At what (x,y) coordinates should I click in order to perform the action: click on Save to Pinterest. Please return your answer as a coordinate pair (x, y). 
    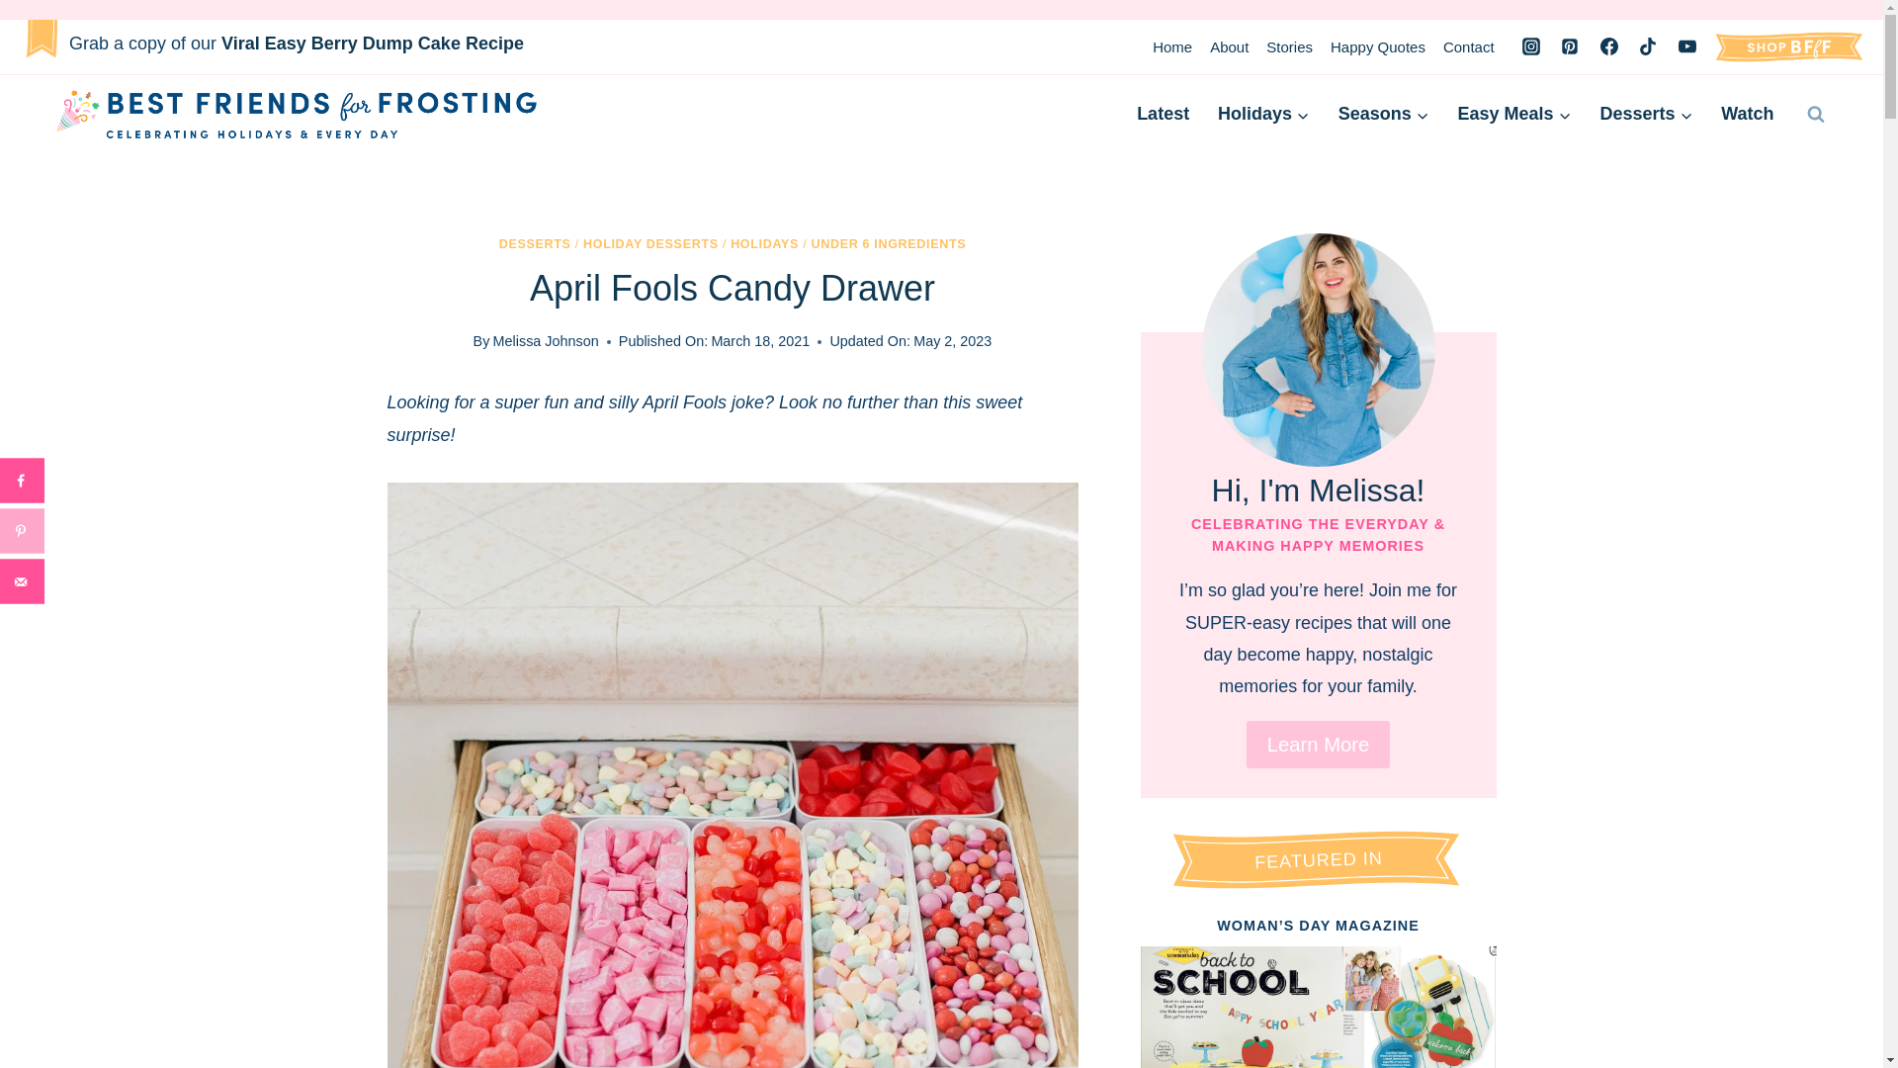
    Looking at the image, I should click on (22, 530).